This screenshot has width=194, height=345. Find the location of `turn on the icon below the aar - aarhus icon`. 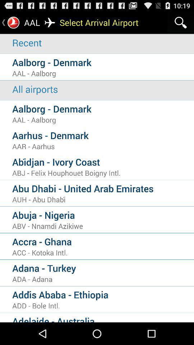

turn on the icon below the aar - aarhus icon is located at coordinates (103, 162).